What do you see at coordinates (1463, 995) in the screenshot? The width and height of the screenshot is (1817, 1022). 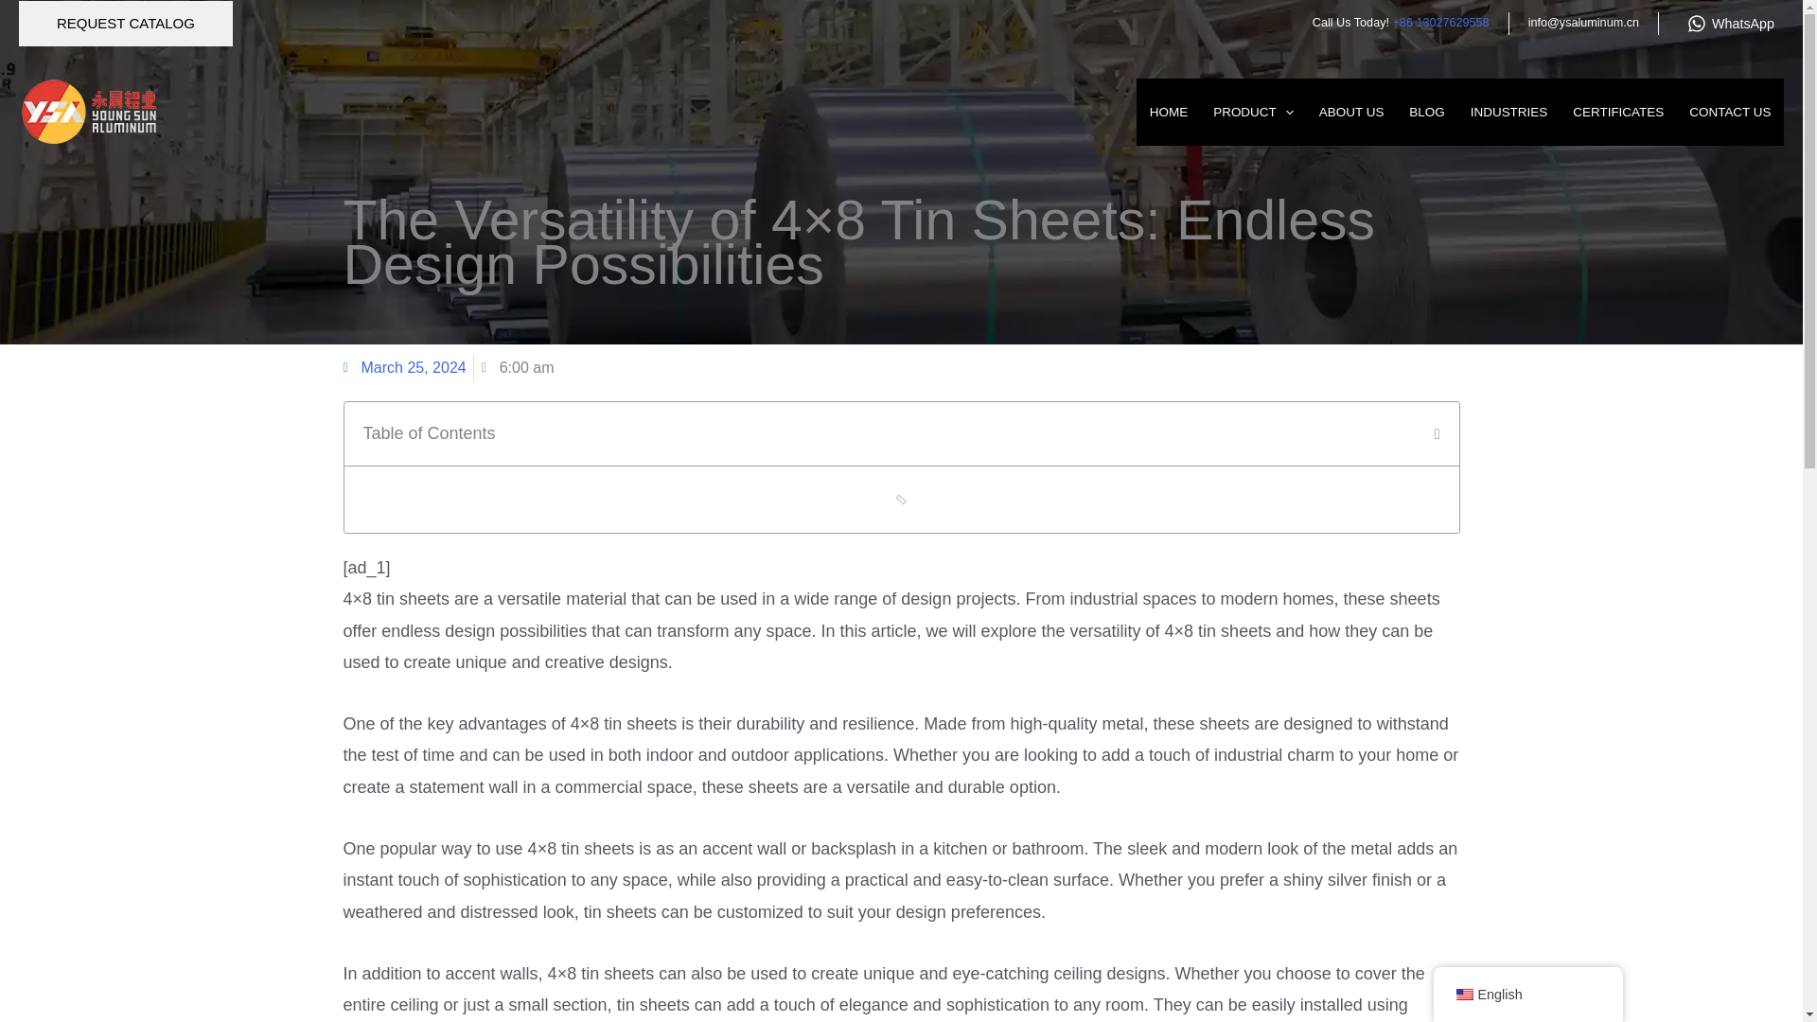 I see `English` at bounding box center [1463, 995].